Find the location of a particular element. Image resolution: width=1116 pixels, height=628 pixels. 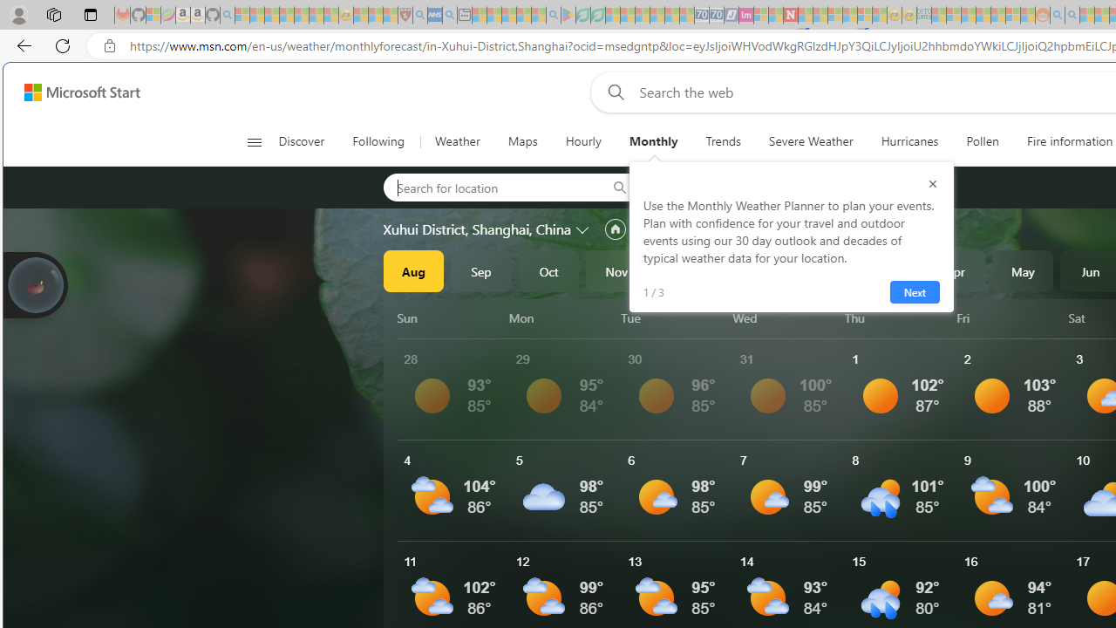

Skip to footer is located at coordinates (71, 92).